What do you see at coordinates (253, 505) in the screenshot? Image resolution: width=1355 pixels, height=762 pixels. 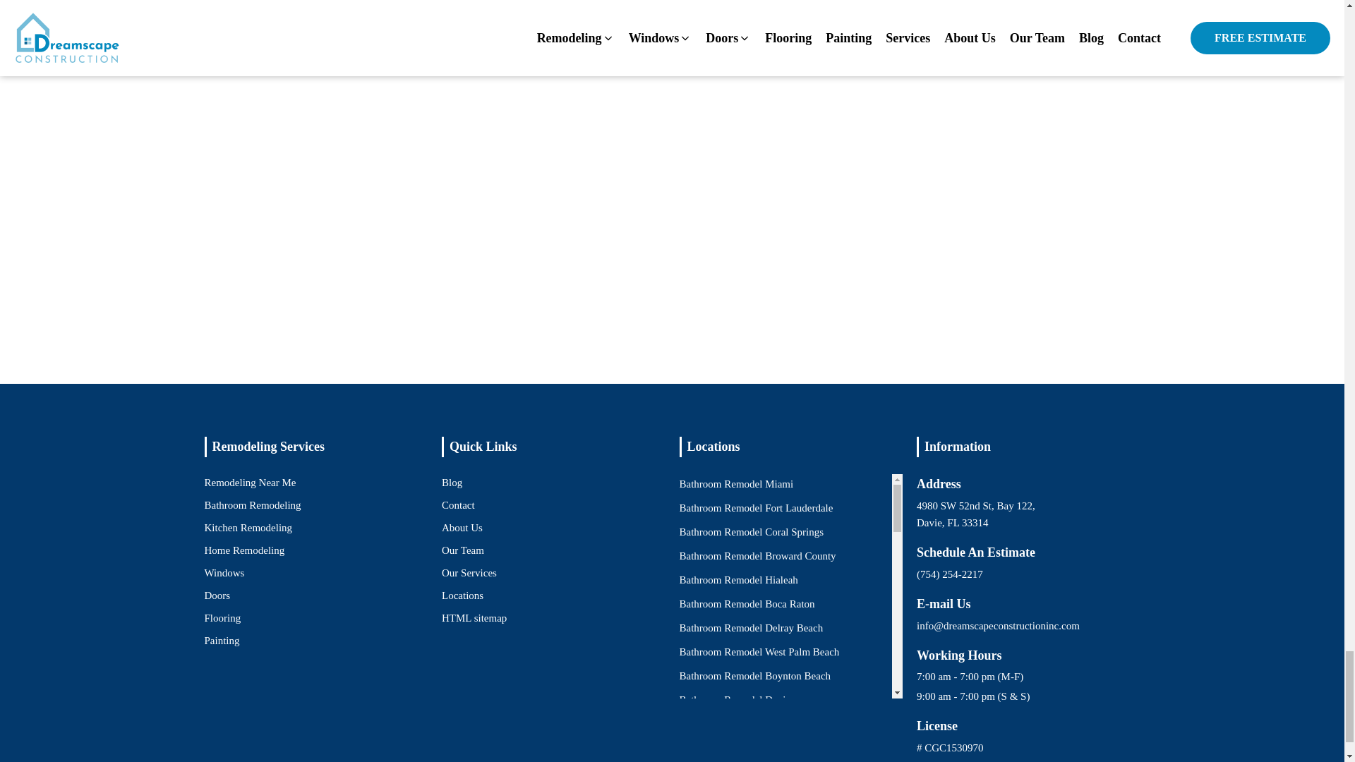 I see `Bathroom Remodeling` at bounding box center [253, 505].